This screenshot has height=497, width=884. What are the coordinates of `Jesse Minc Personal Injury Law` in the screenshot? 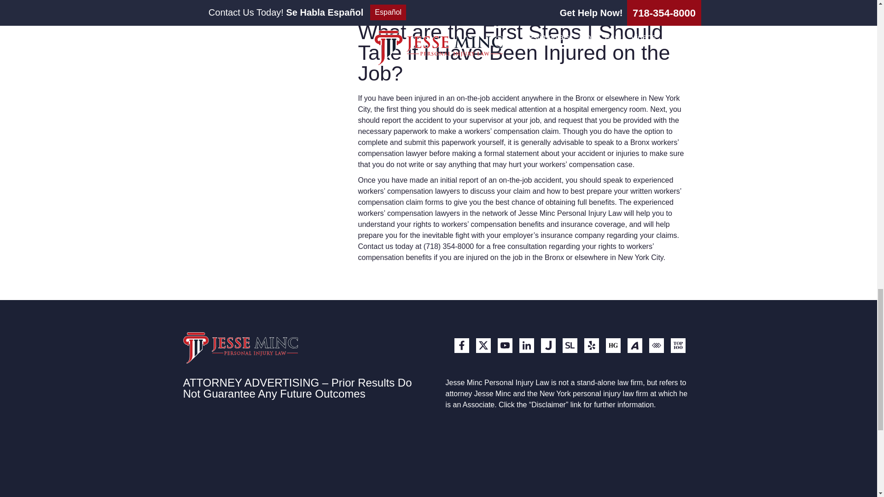 It's located at (240, 348).